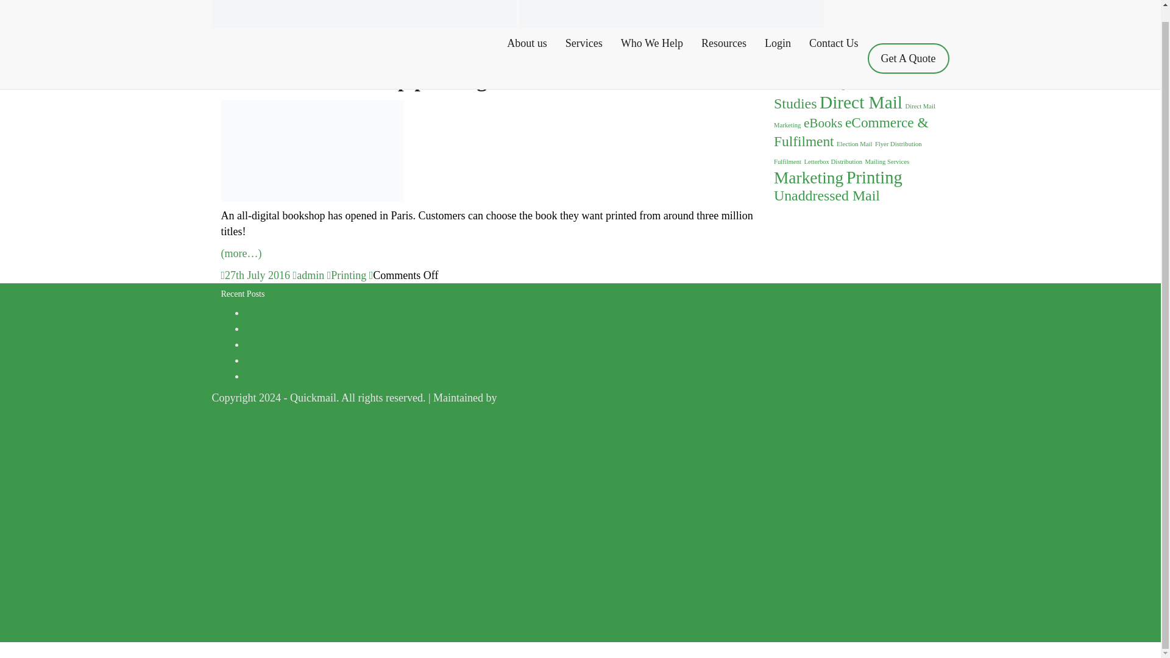  I want to click on Bookshop printing books on demand!, so click(488, 80).